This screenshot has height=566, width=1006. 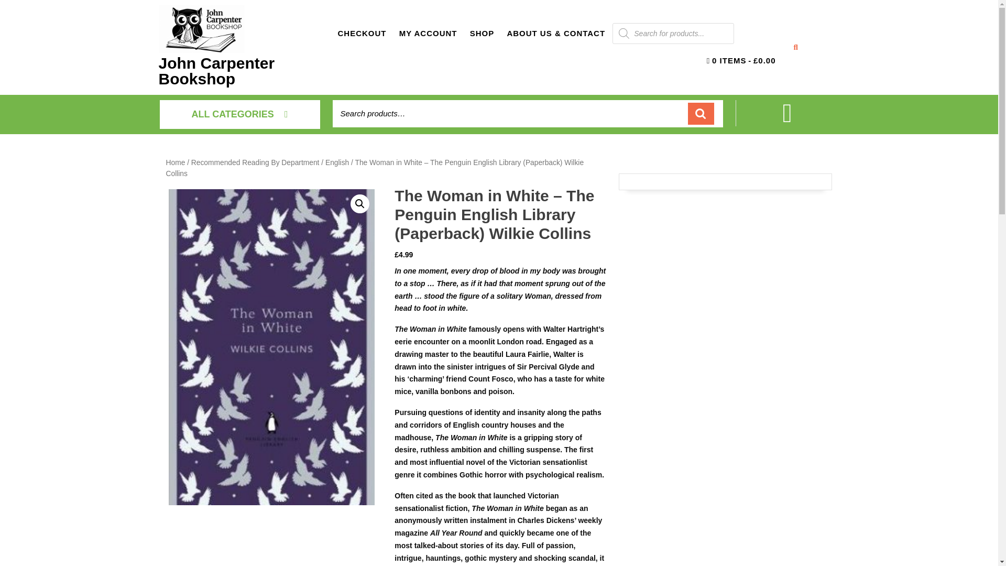 What do you see at coordinates (255, 162) in the screenshot?
I see `Recommended Reading By Department` at bounding box center [255, 162].